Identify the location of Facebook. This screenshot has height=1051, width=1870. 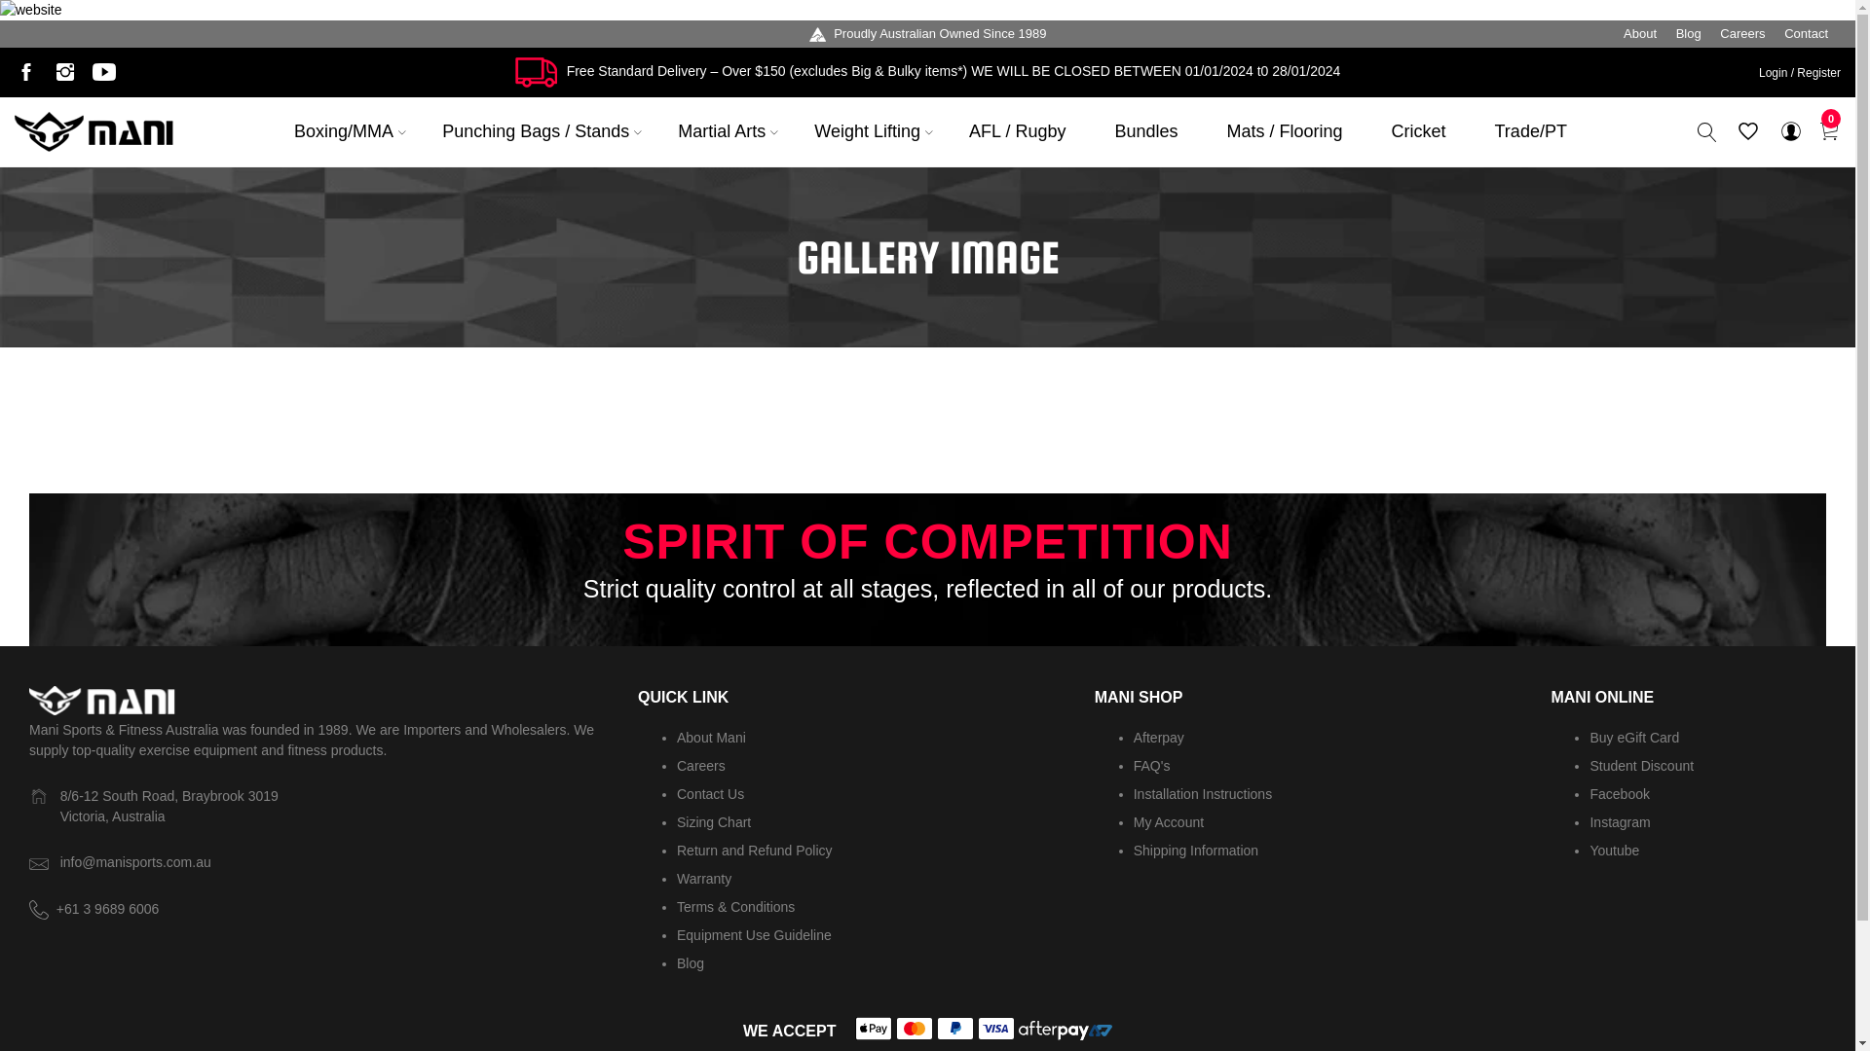
(1619, 794).